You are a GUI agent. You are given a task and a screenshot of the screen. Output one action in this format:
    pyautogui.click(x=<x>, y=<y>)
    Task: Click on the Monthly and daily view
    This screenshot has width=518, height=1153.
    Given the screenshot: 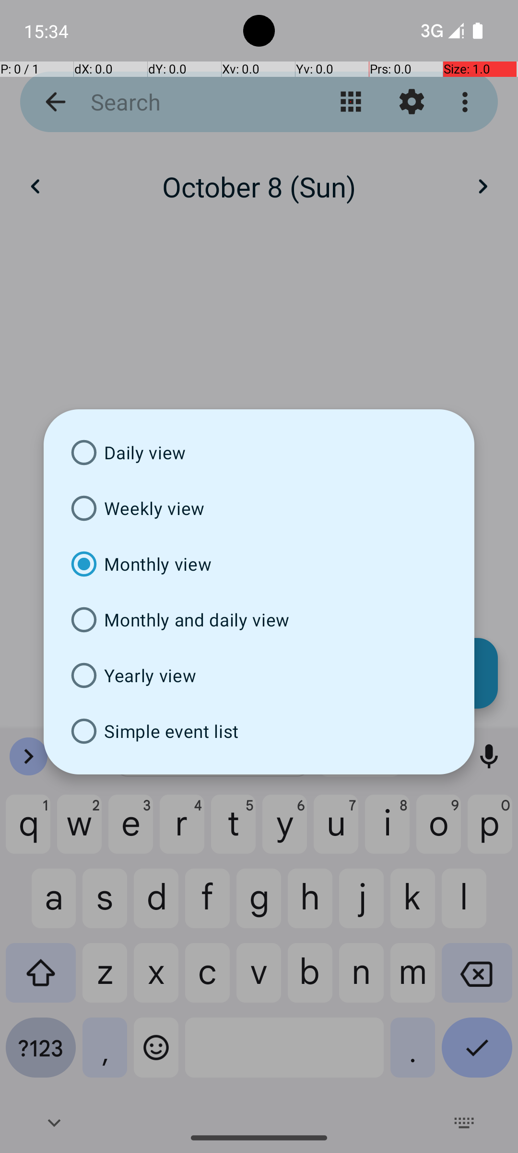 What is the action you would take?
    pyautogui.click(x=259, y=620)
    